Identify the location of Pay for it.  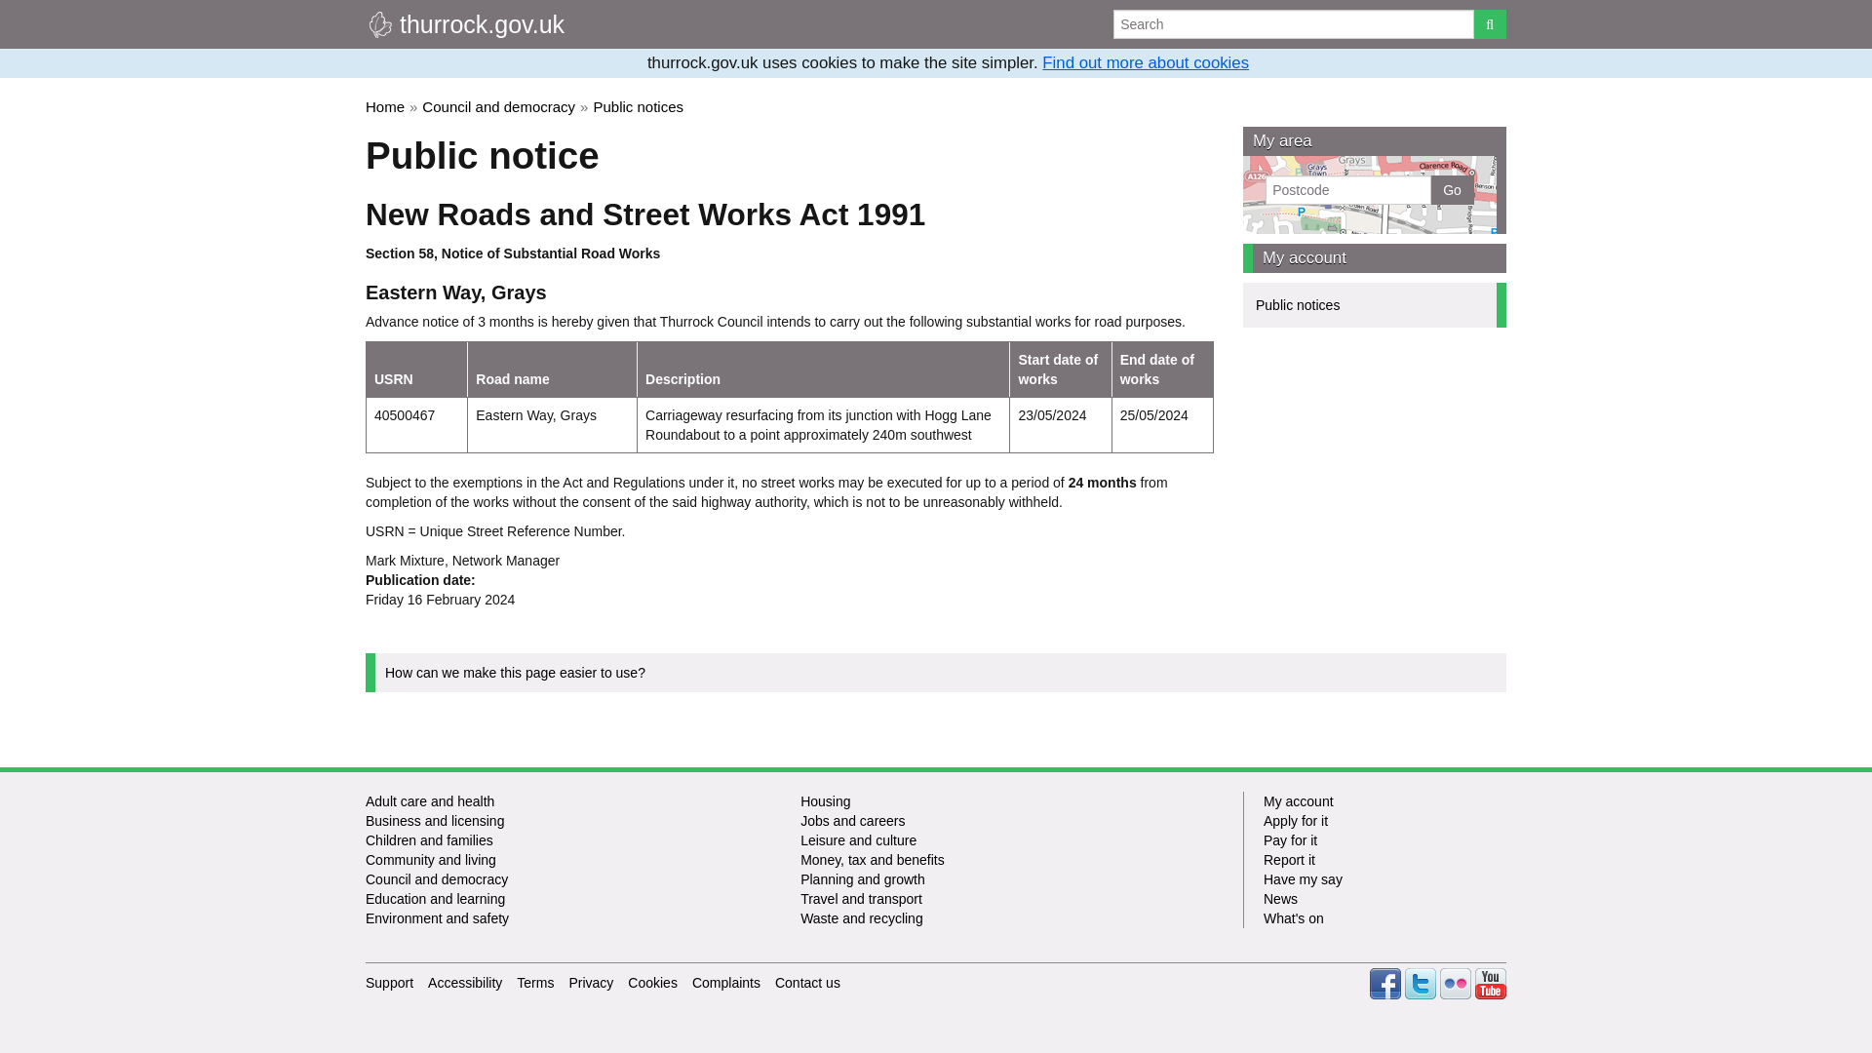
(1384, 840).